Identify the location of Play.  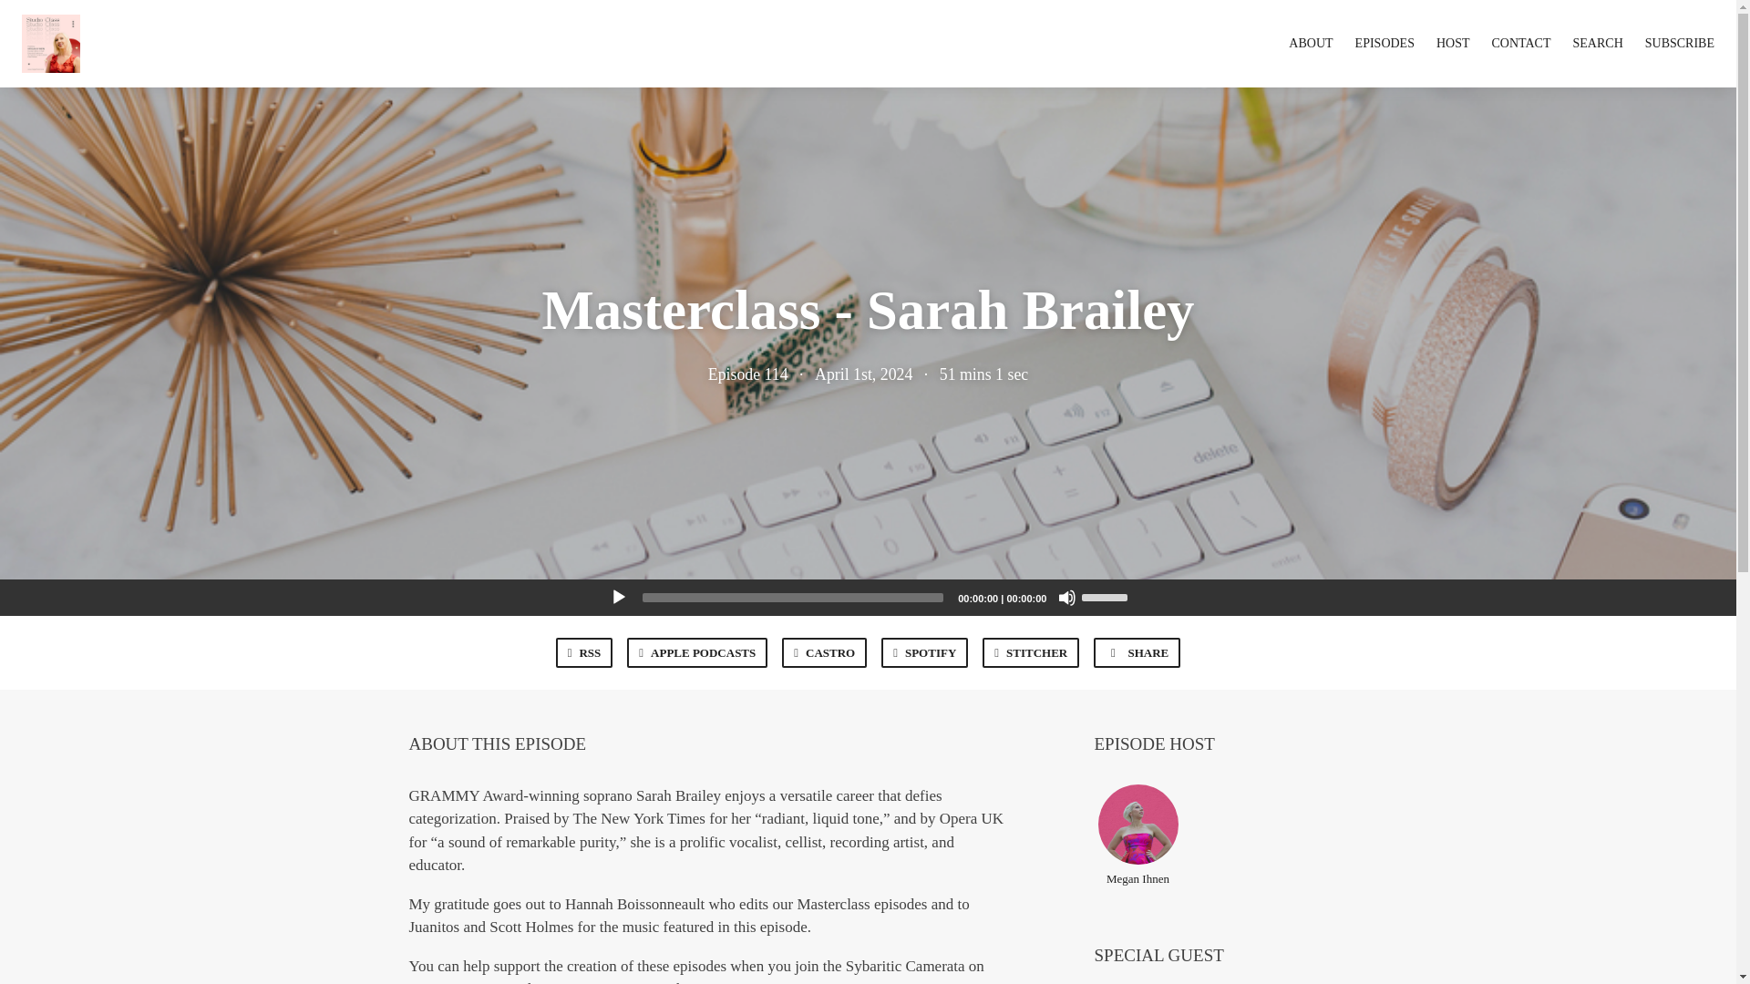
(618, 598).